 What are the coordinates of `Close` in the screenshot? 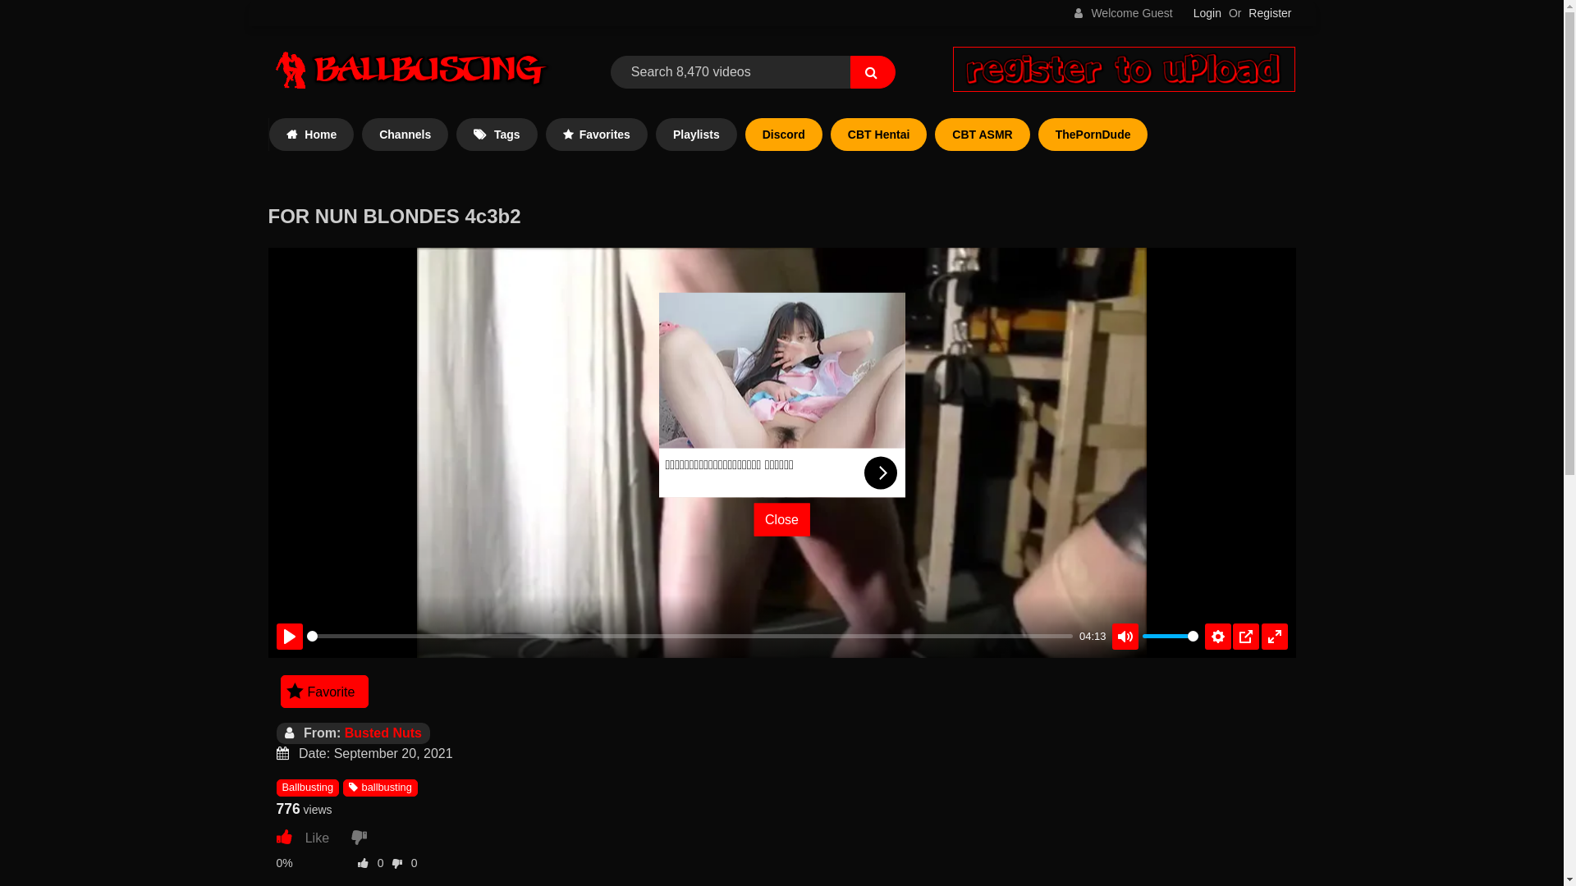 It's located at (781, 518).